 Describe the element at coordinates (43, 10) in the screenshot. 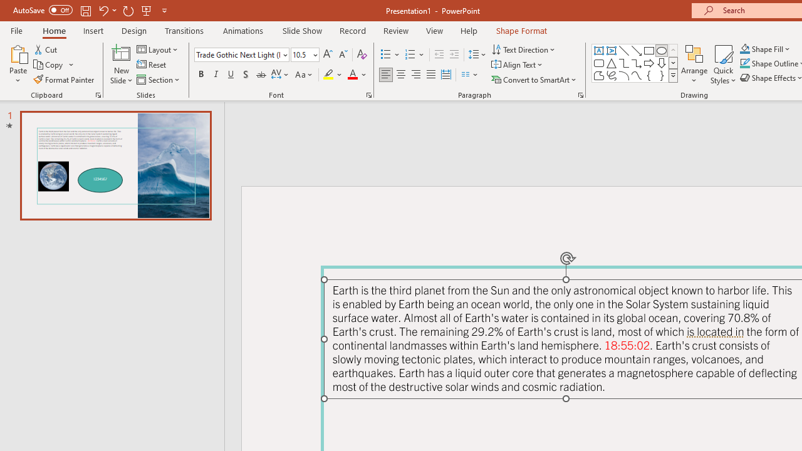

I see `AutoSave` at that location.